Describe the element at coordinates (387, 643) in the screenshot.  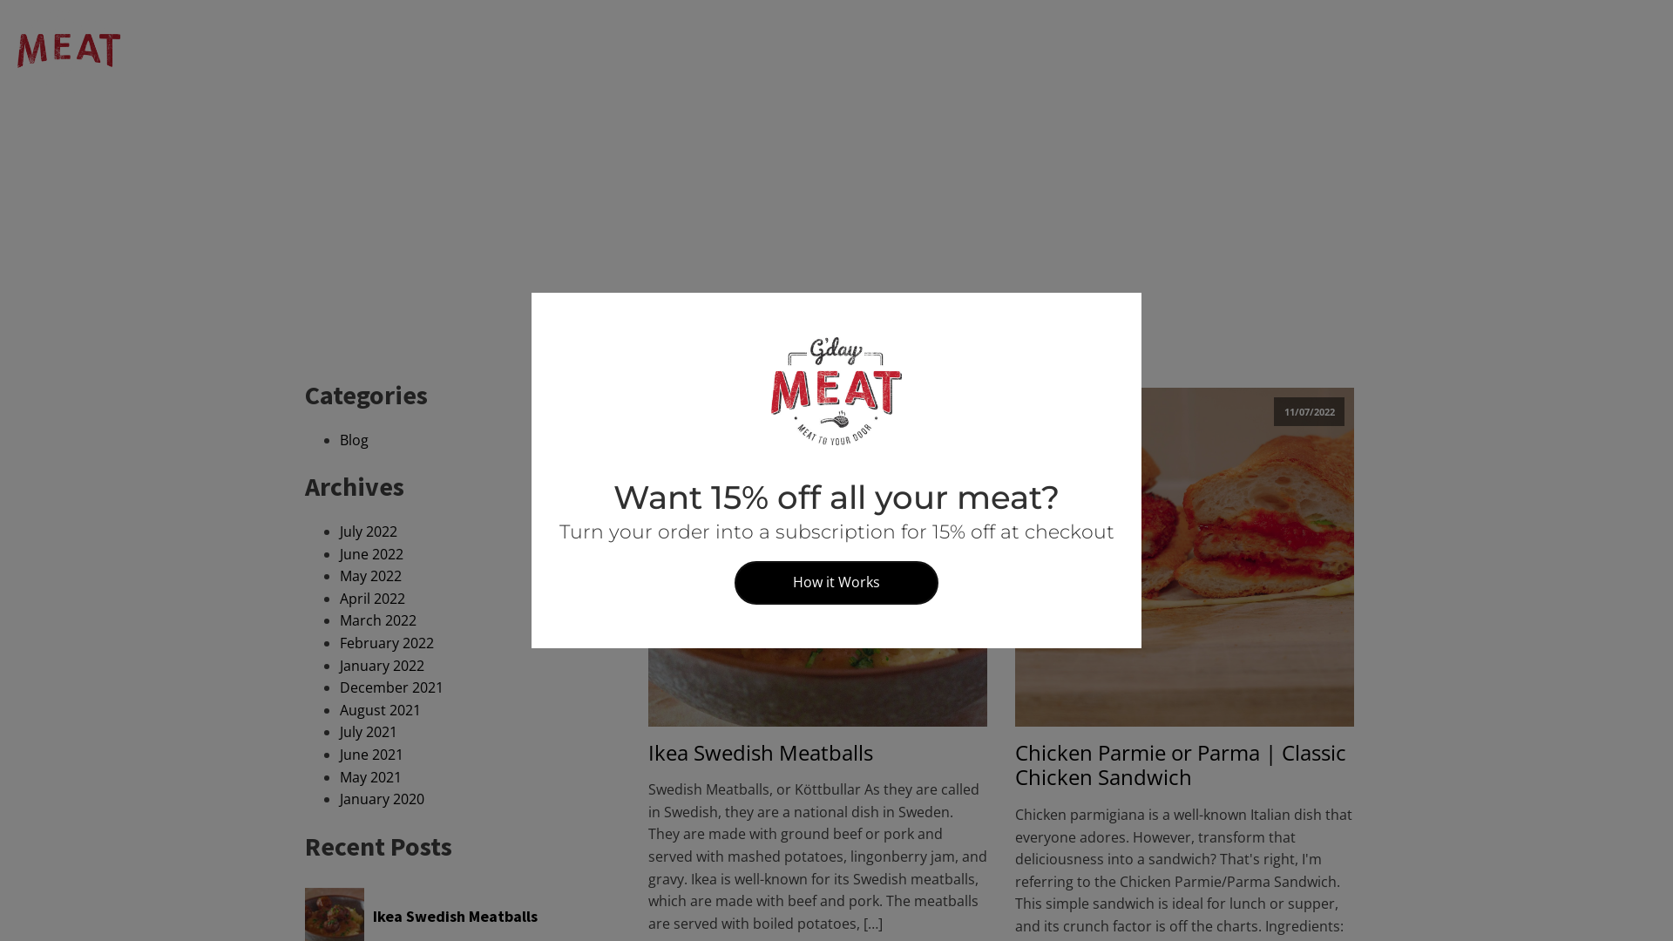
I see `February 2022` at that location.